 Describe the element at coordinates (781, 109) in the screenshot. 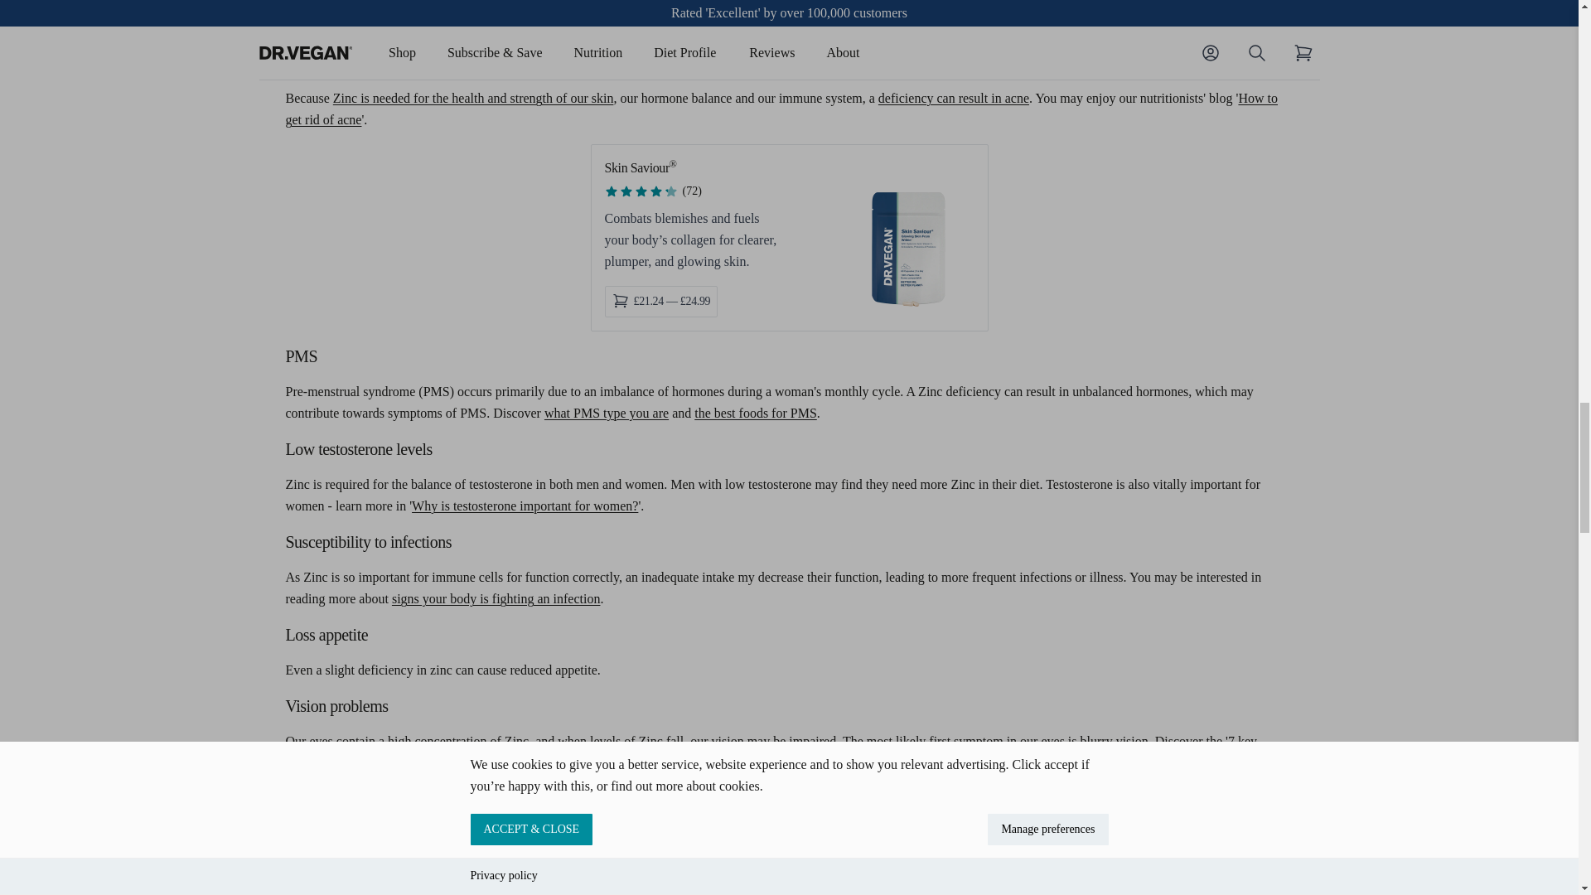

I see `how to get rid of acne` at that location.